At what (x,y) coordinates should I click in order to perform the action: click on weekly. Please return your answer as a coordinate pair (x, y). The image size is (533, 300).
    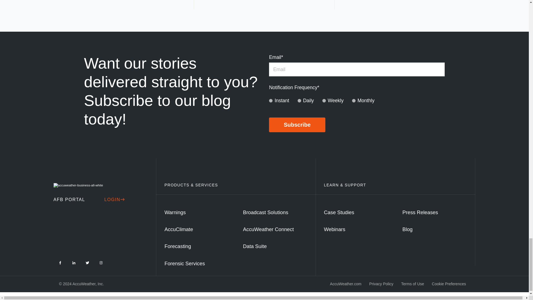
    Looking at the image, I should click on (324, 101).